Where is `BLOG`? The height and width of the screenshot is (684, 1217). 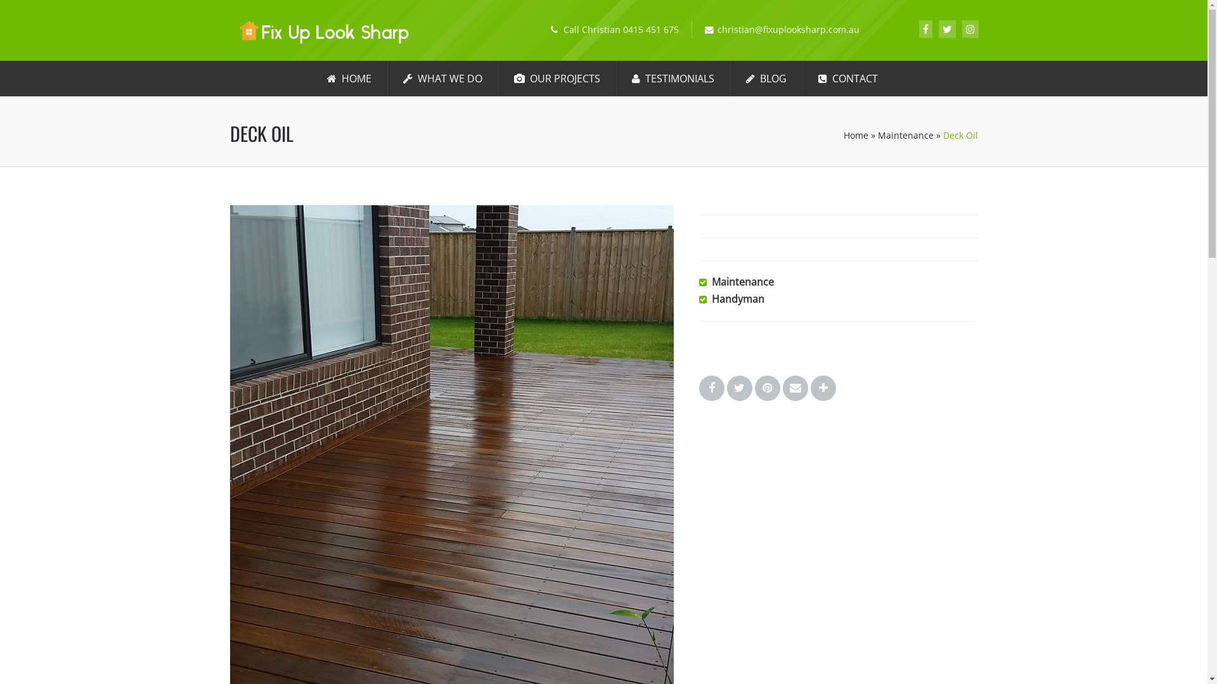 BLOG is located at coordinates (766, 79).